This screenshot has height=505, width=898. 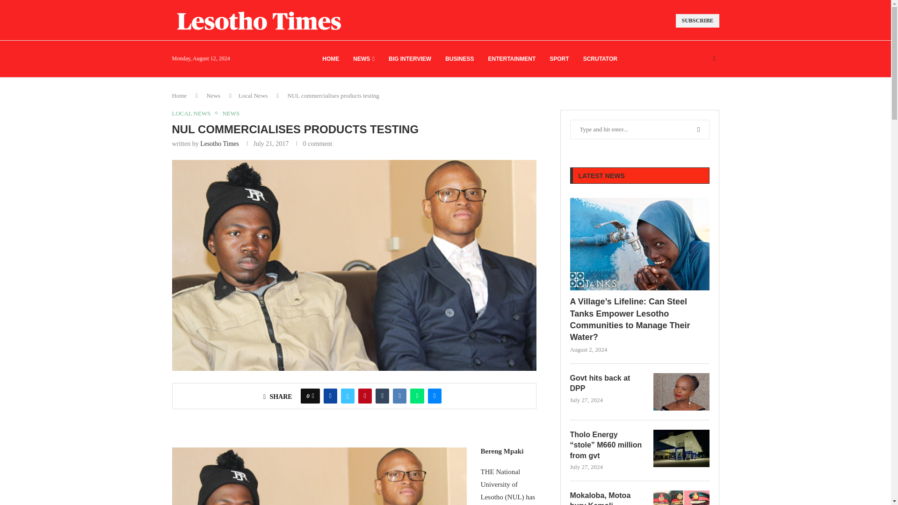 What do you see at coordinates (697, 21) in the screenshot?
I see `SUBSCRIBE` at bounding box center [697, 21].